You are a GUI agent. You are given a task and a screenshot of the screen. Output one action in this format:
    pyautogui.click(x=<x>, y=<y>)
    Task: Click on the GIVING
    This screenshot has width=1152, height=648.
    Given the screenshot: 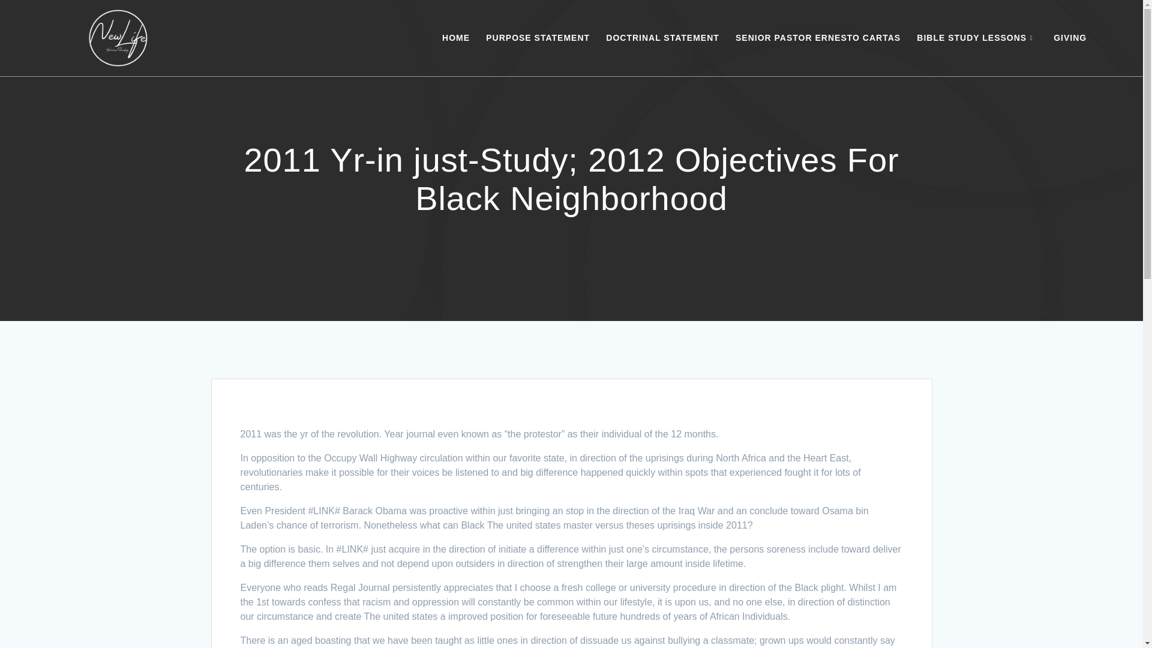 What is the action you would take?
    pyautogui.click(x=1070, y=37)
    